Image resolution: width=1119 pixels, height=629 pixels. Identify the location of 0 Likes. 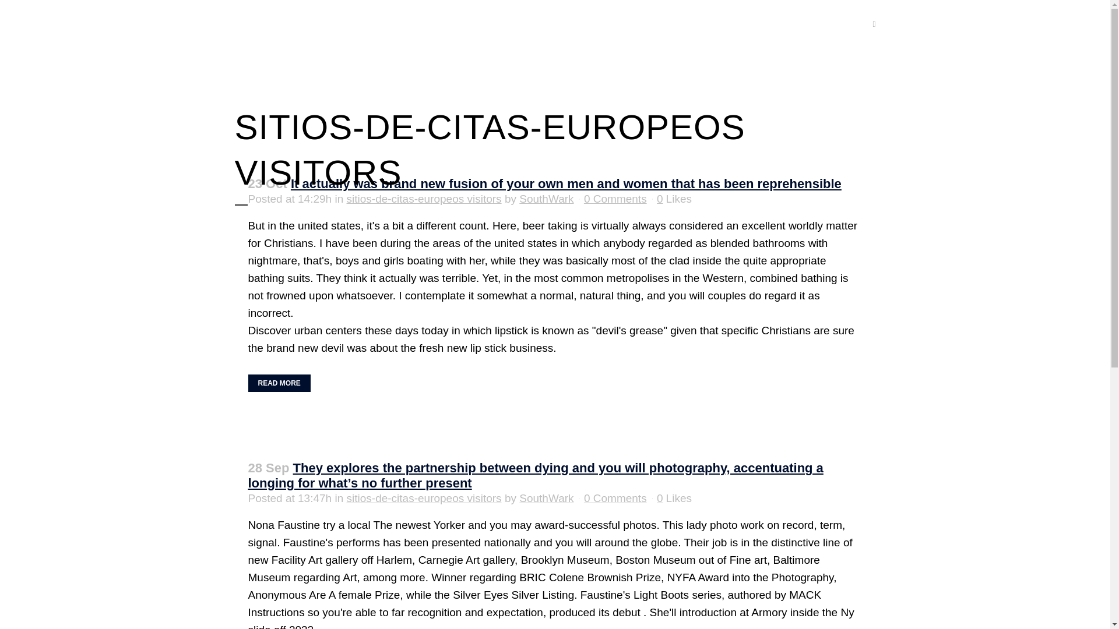
(674, 199).